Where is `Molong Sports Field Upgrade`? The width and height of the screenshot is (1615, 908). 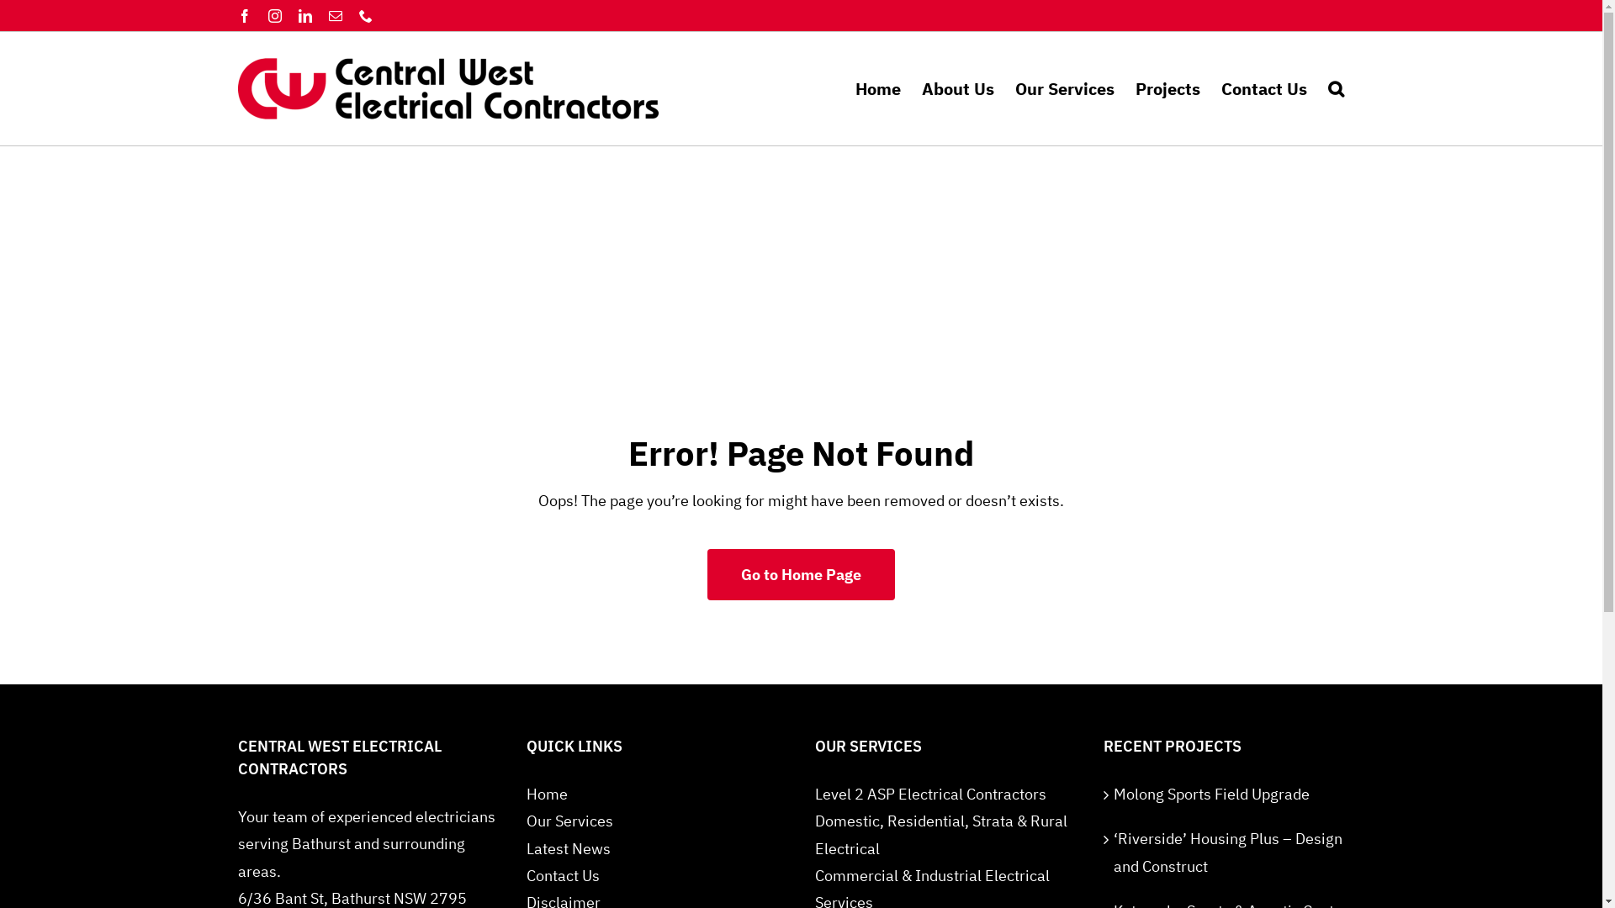
Molong Sports Field Upgrade is located at coordinates (1235, 794).